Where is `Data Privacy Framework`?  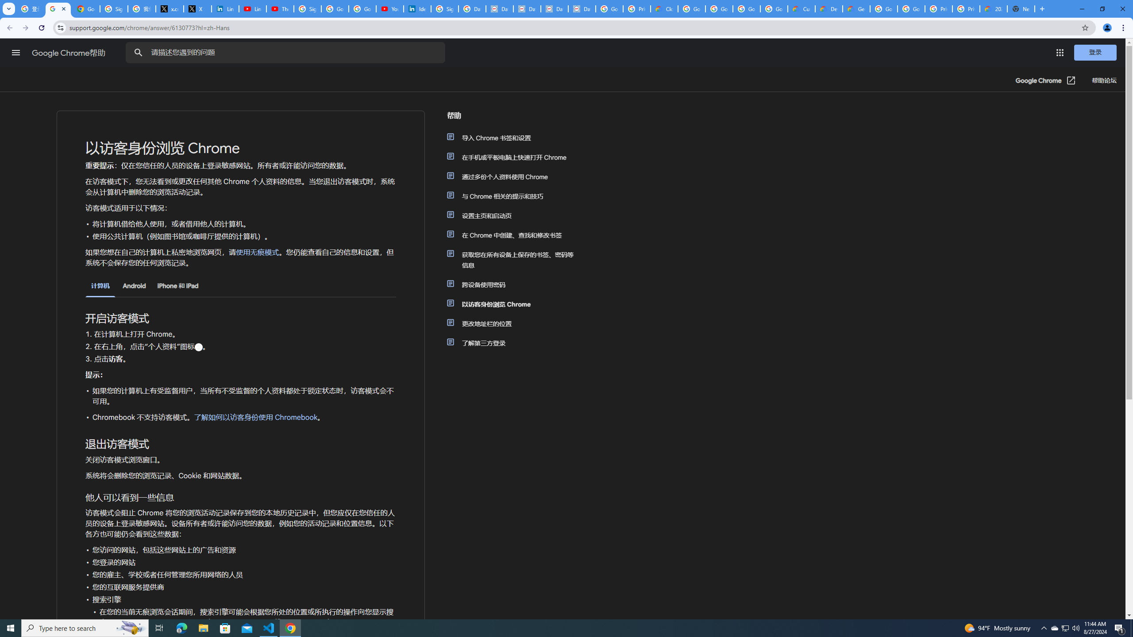
Data Privacy Framework is located at coordinates (582, 9).